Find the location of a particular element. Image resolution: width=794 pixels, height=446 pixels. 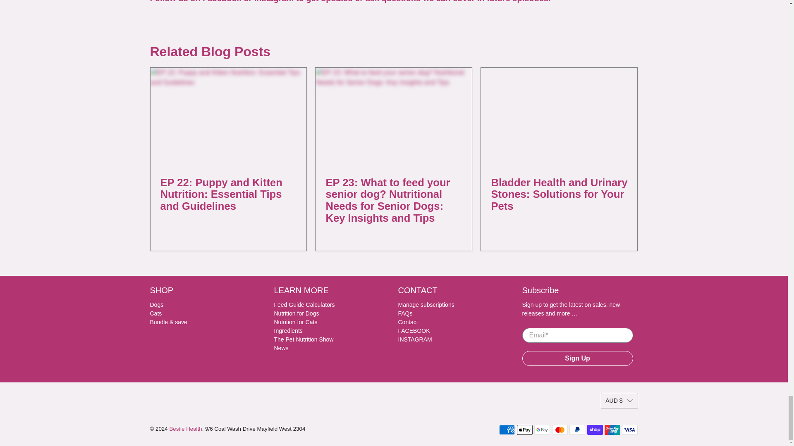

Google Pay is located at coordinates (542, 430).